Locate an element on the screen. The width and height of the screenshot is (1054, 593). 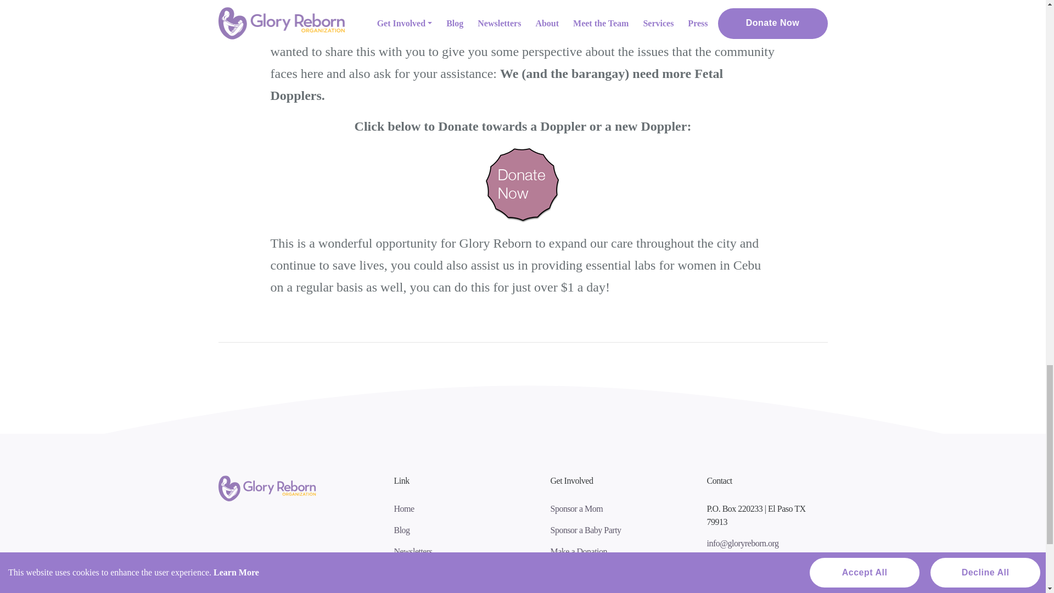
Make a Donation is located at coordinates (579, 551).